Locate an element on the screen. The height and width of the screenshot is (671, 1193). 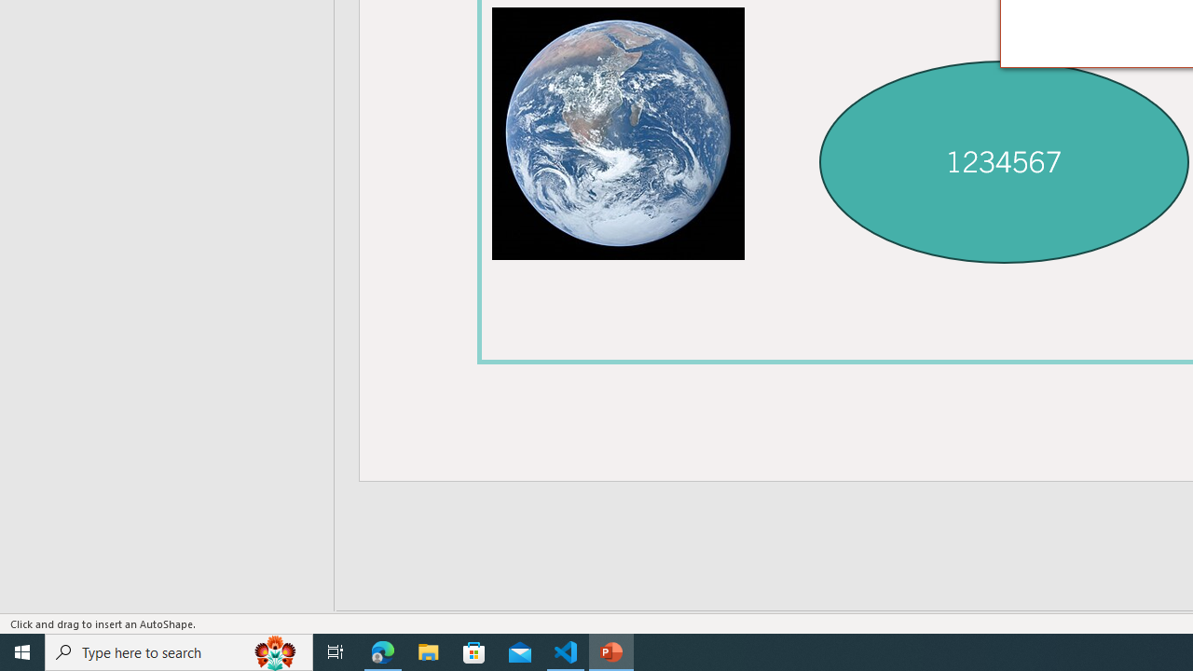
Type here to search is located at coordinates (179, 652).